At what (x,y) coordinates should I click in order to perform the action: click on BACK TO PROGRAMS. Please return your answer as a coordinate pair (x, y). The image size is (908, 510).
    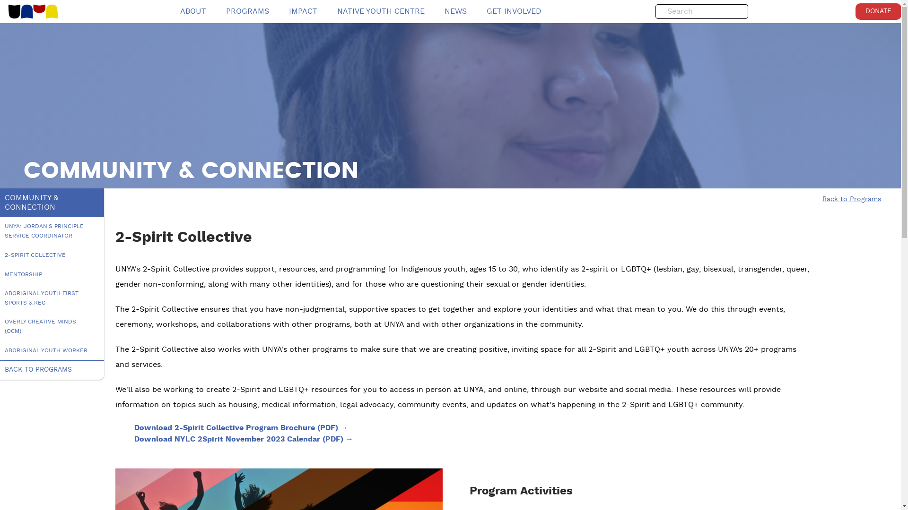
    Looking at the image, I should click on (52, 370).